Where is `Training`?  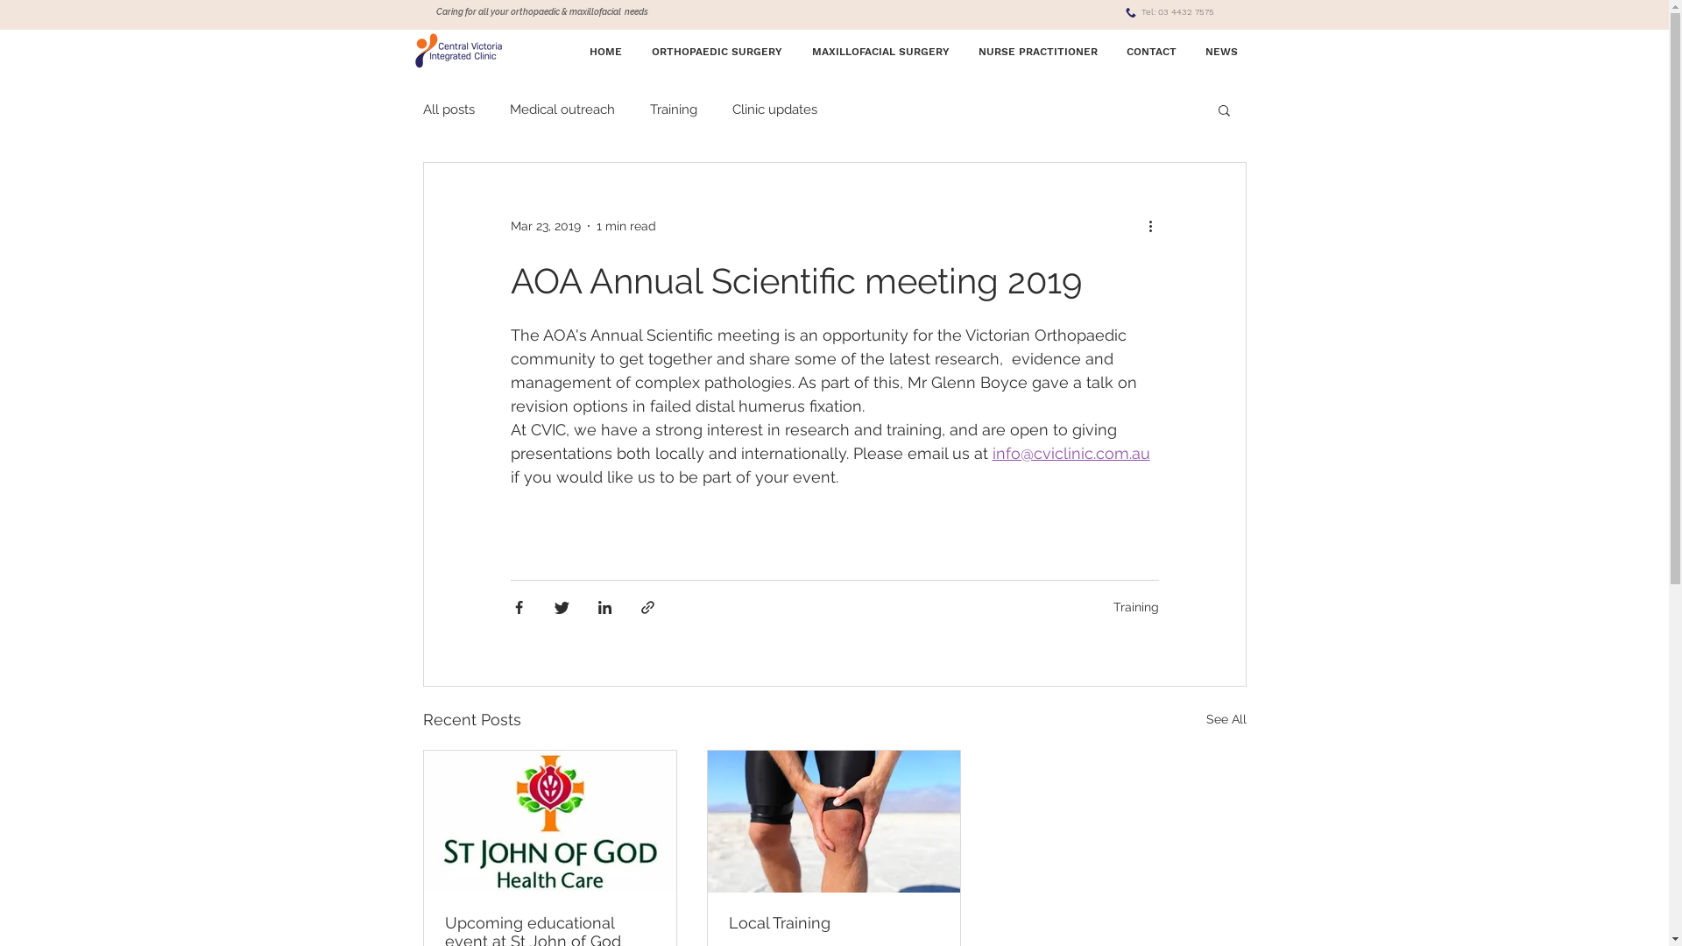
Training is located at coordinates (674, 109).